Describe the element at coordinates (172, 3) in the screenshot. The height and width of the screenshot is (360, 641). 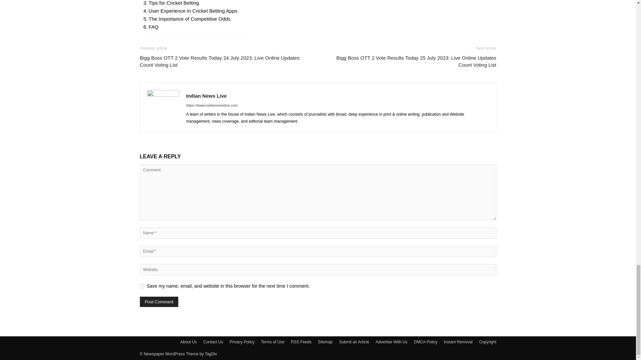
I see `Tips for Cricket Betting` at that location.